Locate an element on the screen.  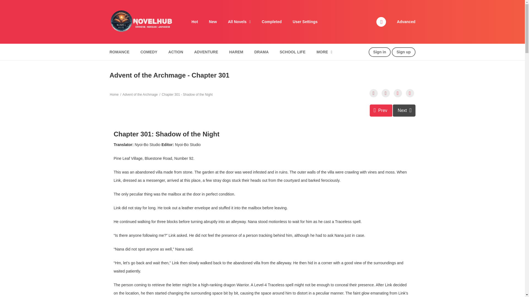
User Settings is located at coordinates (305, 22).